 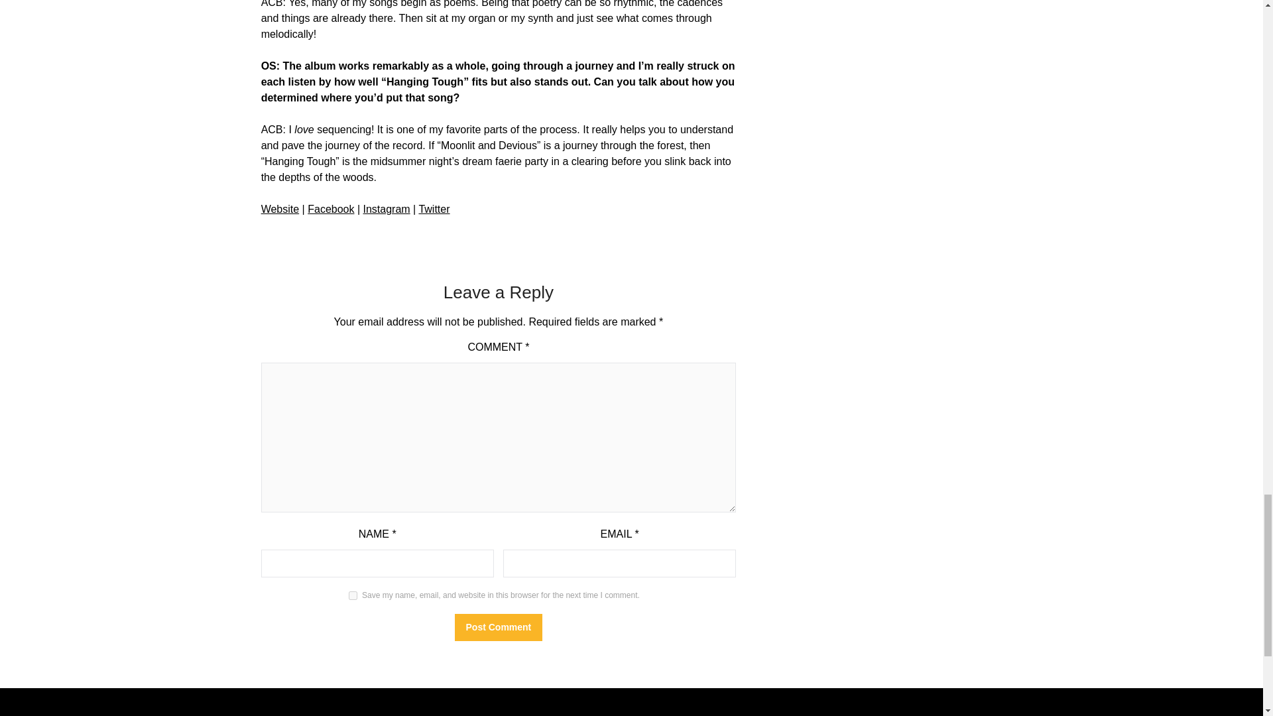 I want to click on Instagram, so click(x=386, y=209).